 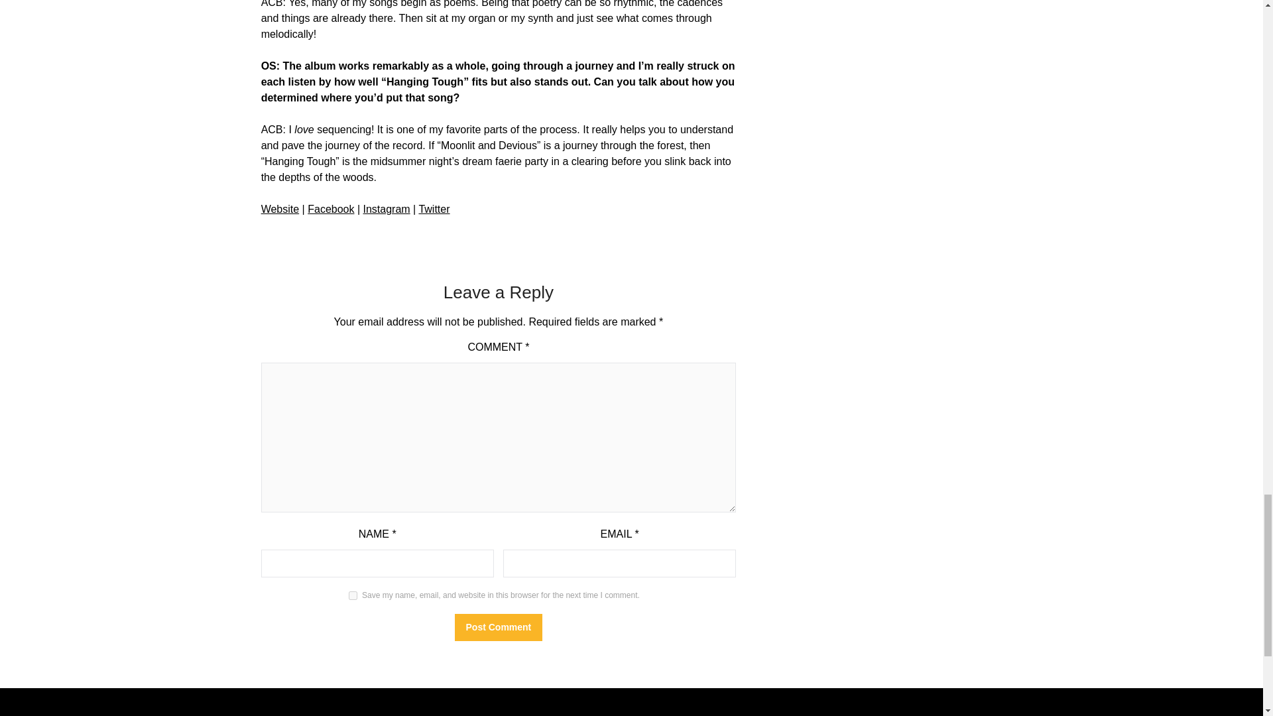 I want to click on Instagram, so click(x=386, y=209).